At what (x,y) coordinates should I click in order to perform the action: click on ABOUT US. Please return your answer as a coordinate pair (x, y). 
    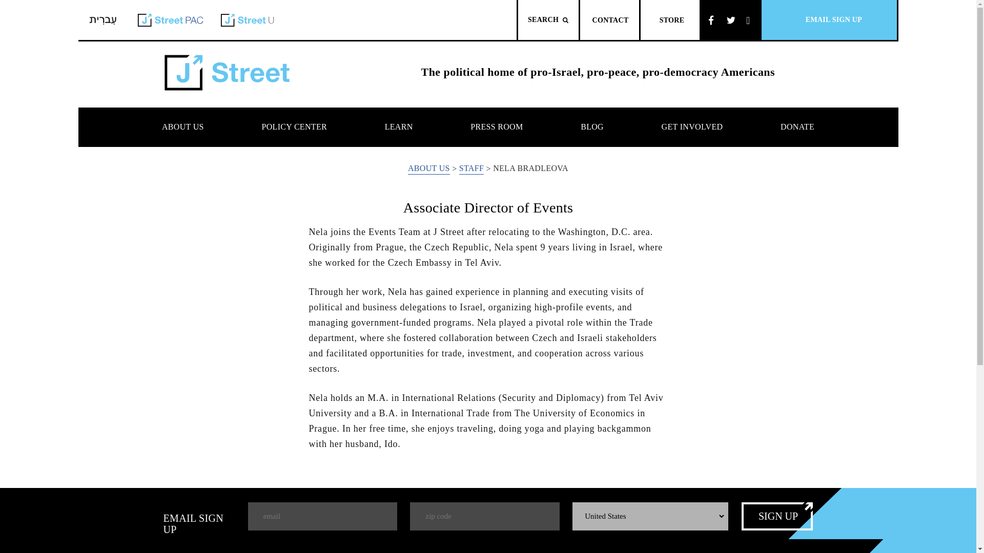
    Looking at the image, I should click on (183, 127).